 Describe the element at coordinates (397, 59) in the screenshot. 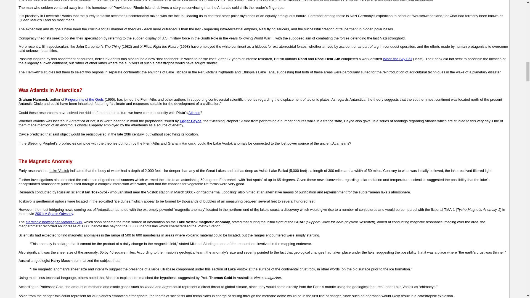

I see `When the Sky Fell` at that location.